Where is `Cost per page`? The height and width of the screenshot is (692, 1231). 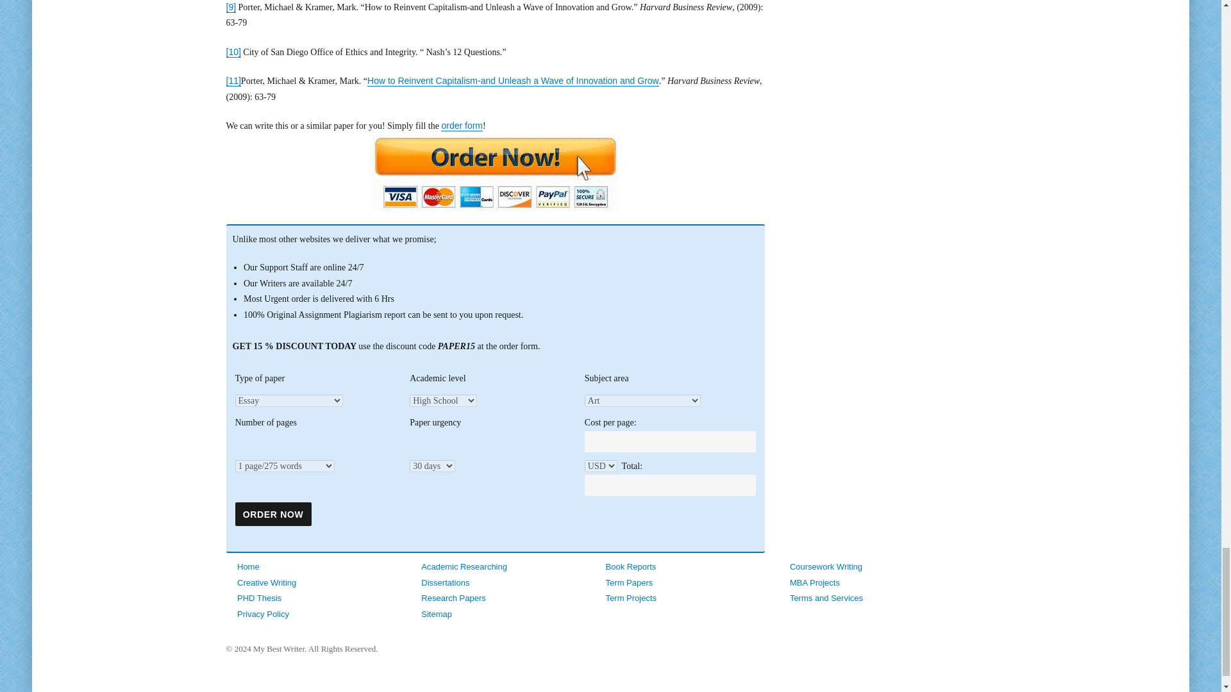 Cost per page is located at coordinates (670, 442).